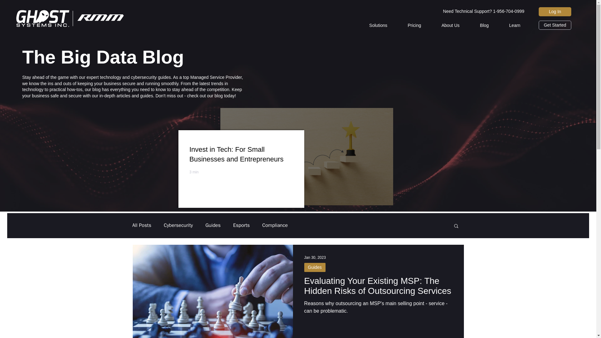 Image resolution: width=601 pixels, height=338 pixels. Describe the element at coordinates (307, 193) in the screenshot. I see `Invest in Tech: For Small Businesses and Entrepreneurs` at that location.